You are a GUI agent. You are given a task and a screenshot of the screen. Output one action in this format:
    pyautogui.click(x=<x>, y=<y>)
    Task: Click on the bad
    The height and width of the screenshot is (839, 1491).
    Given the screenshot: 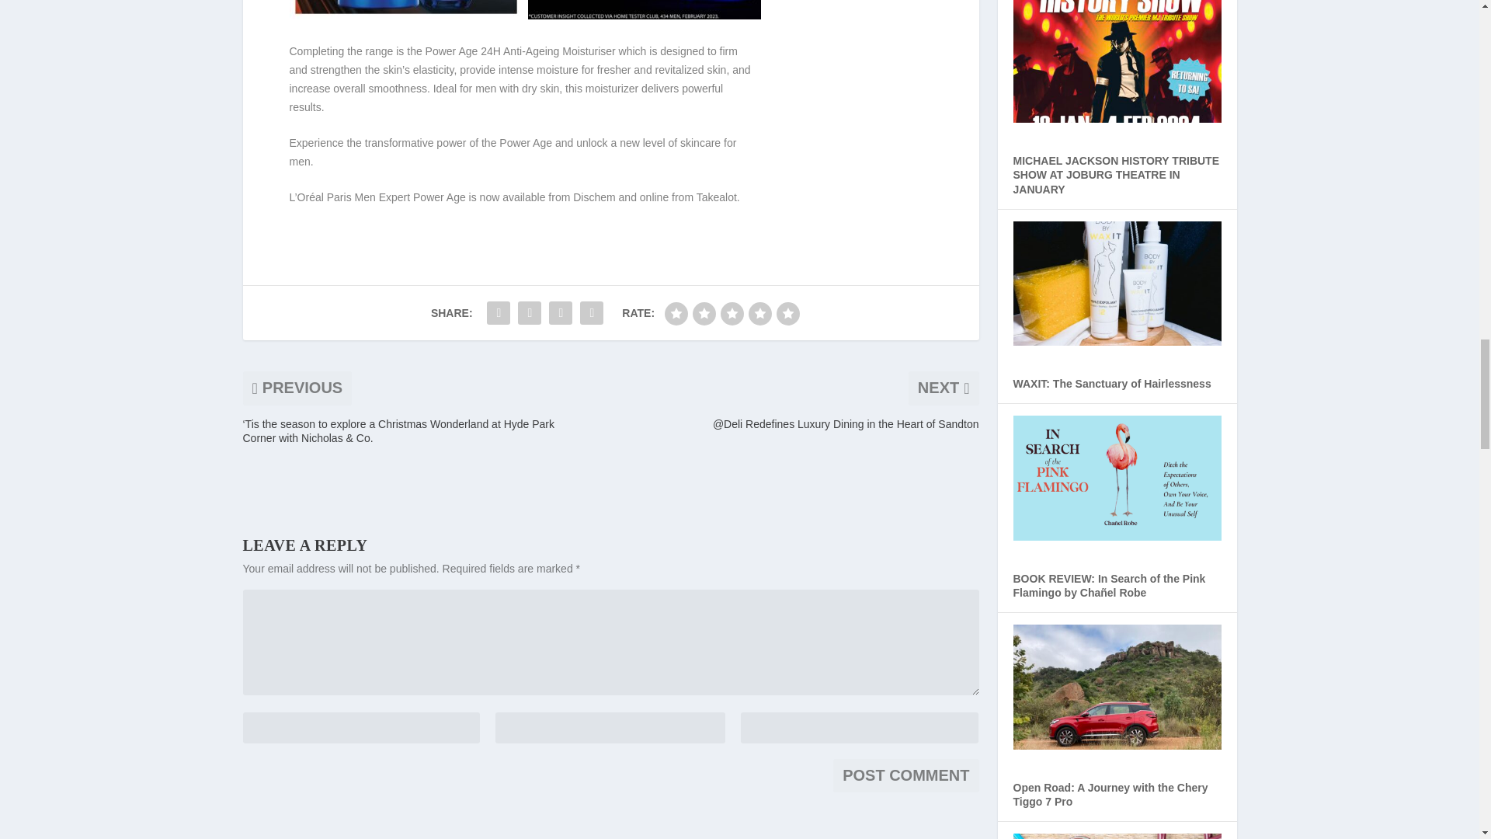 What is the action you would take?
    pyautogui.click(x=676, y=314)
    